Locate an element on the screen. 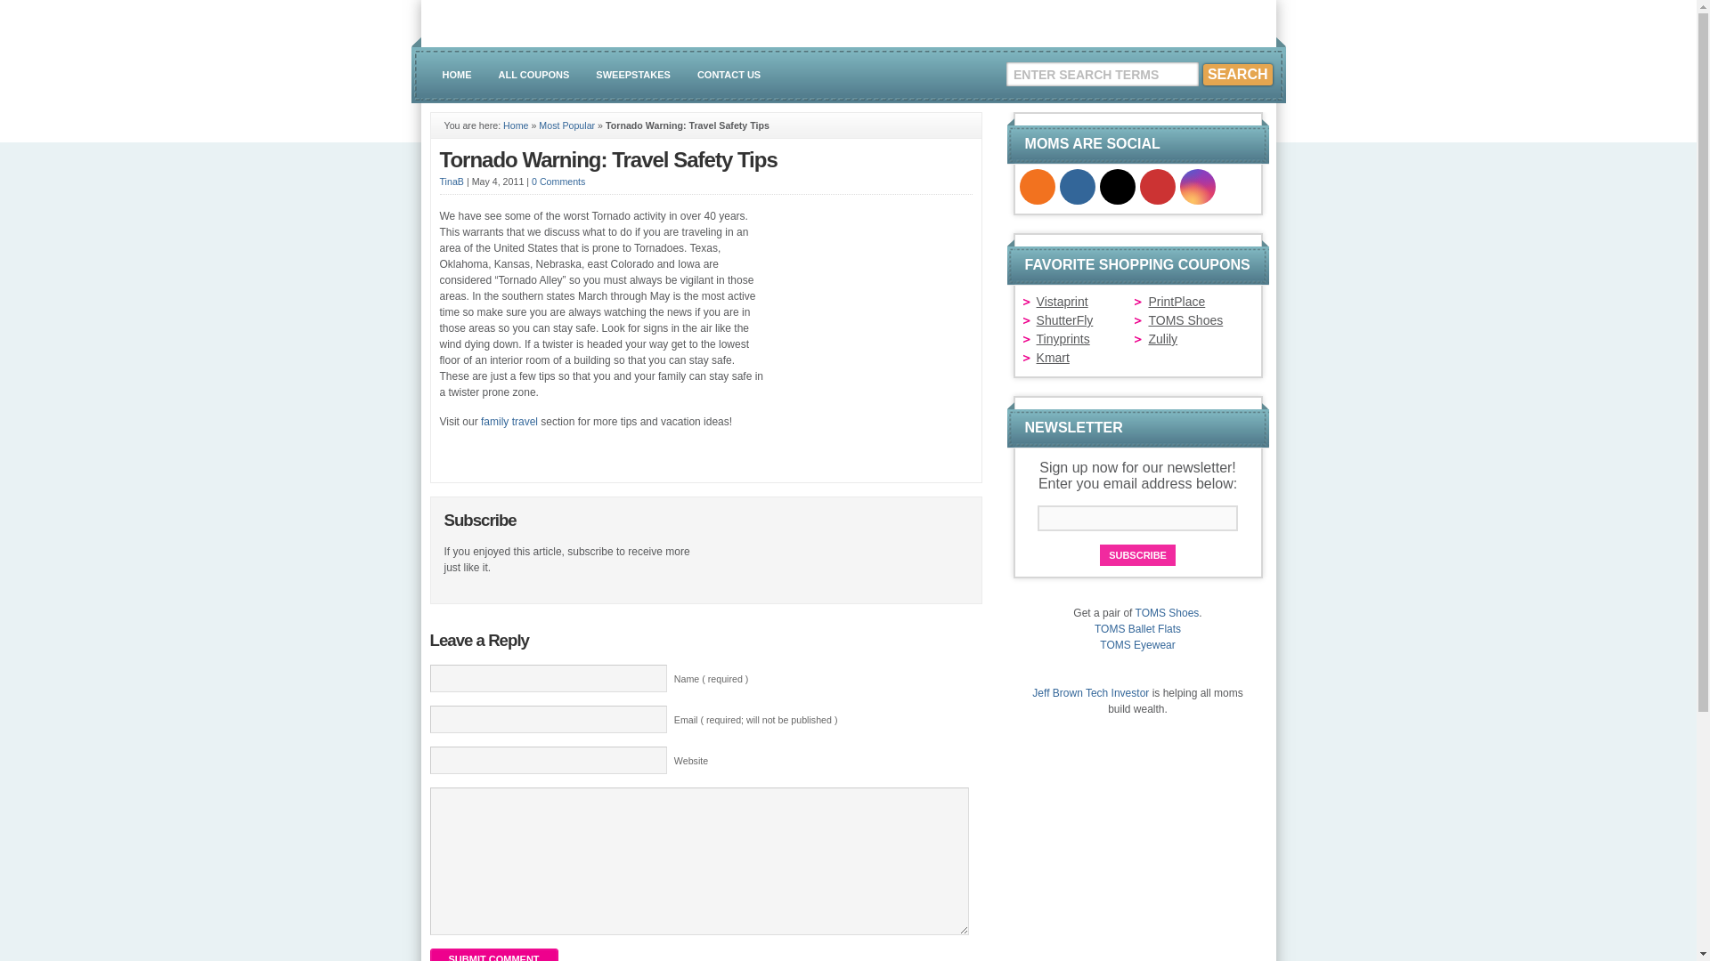  Comments for Tornado Warning: Travel Safety Tips is located at coordinates (558, 181).